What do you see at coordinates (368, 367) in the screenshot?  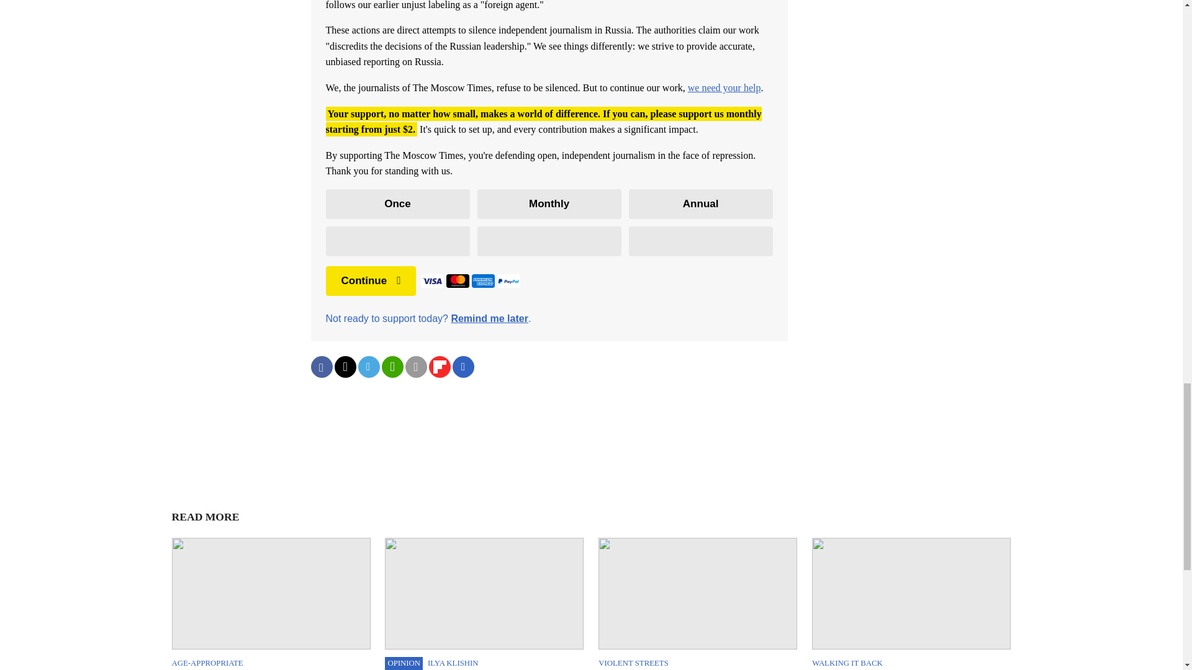 I see `Share on Telegram` at bounding box center [368, 367].